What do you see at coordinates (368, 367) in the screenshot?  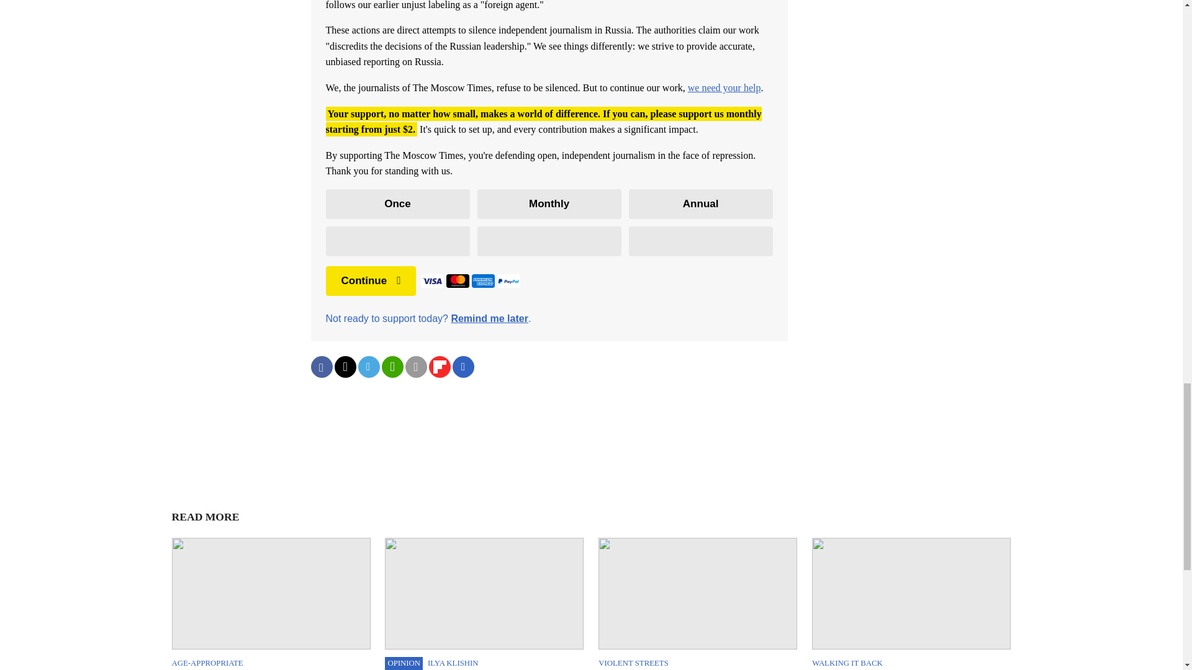 I see `Share on Telegram` at bounding box center [368, 367].